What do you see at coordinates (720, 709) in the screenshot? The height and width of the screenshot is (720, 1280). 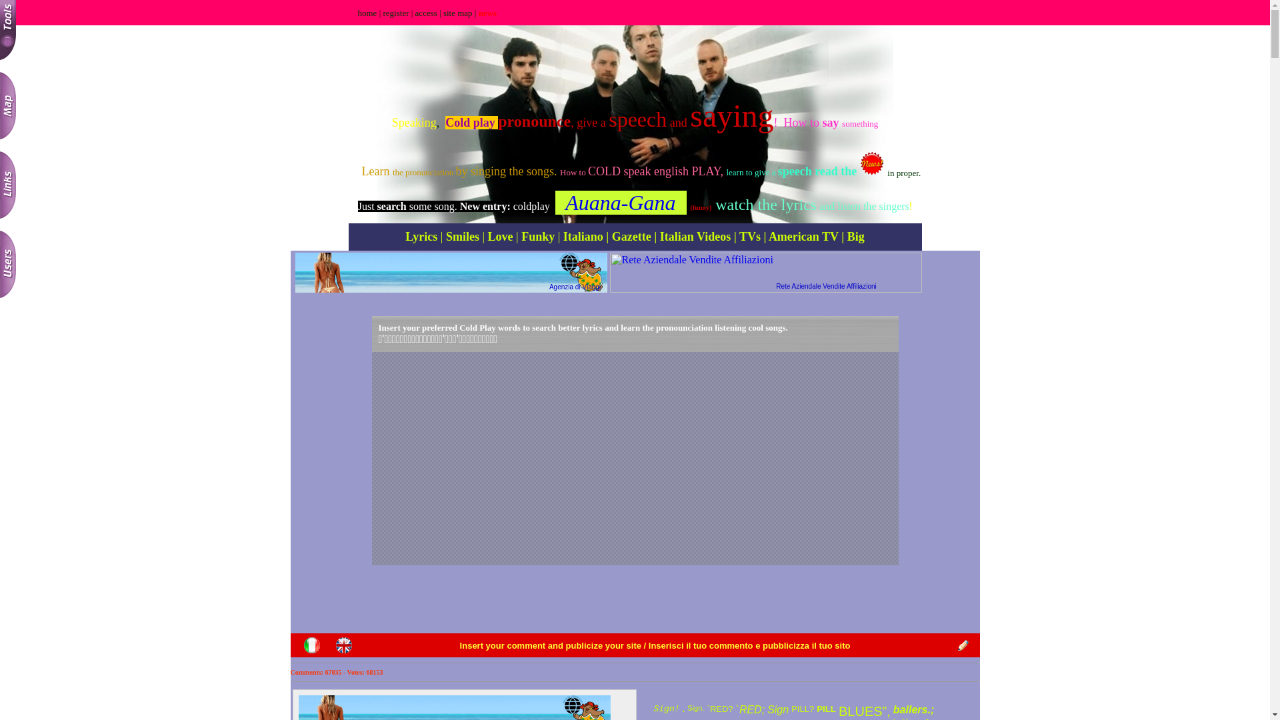 I see ``RED?` at bounding box center [720, 709].